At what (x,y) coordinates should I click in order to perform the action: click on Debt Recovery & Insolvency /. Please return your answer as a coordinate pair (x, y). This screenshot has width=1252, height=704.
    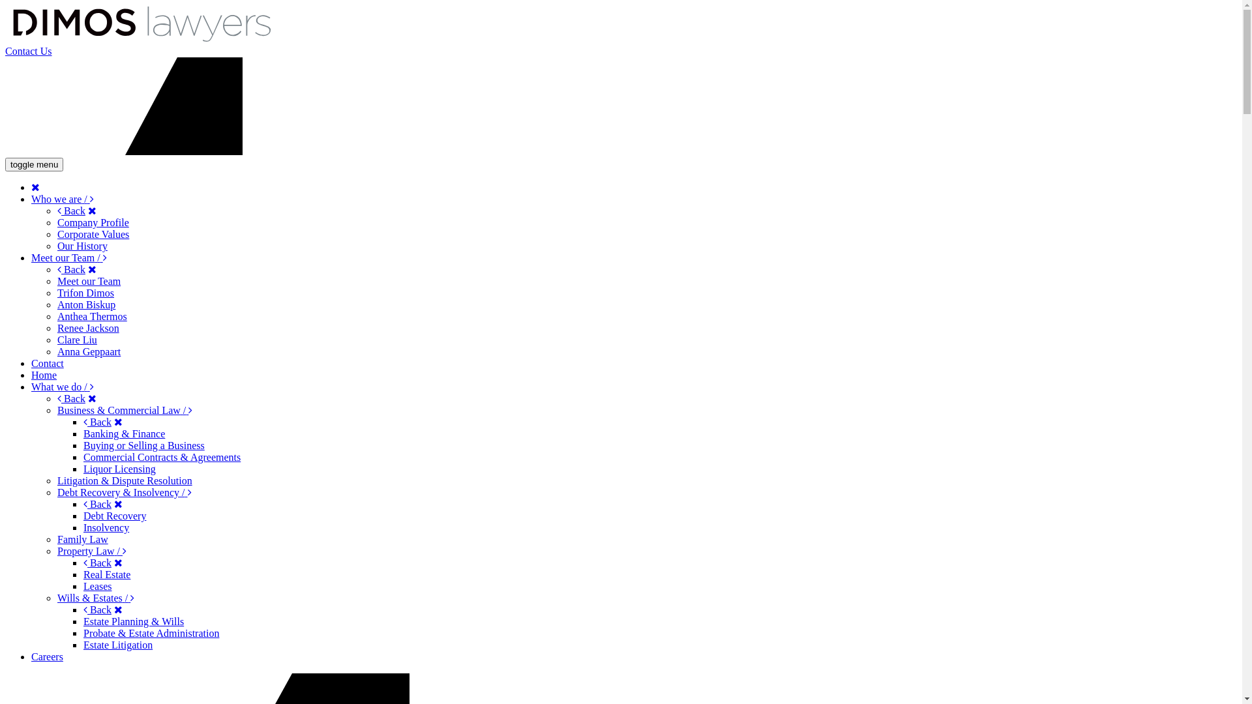
    Looking at the image, I should click on (125, 493).